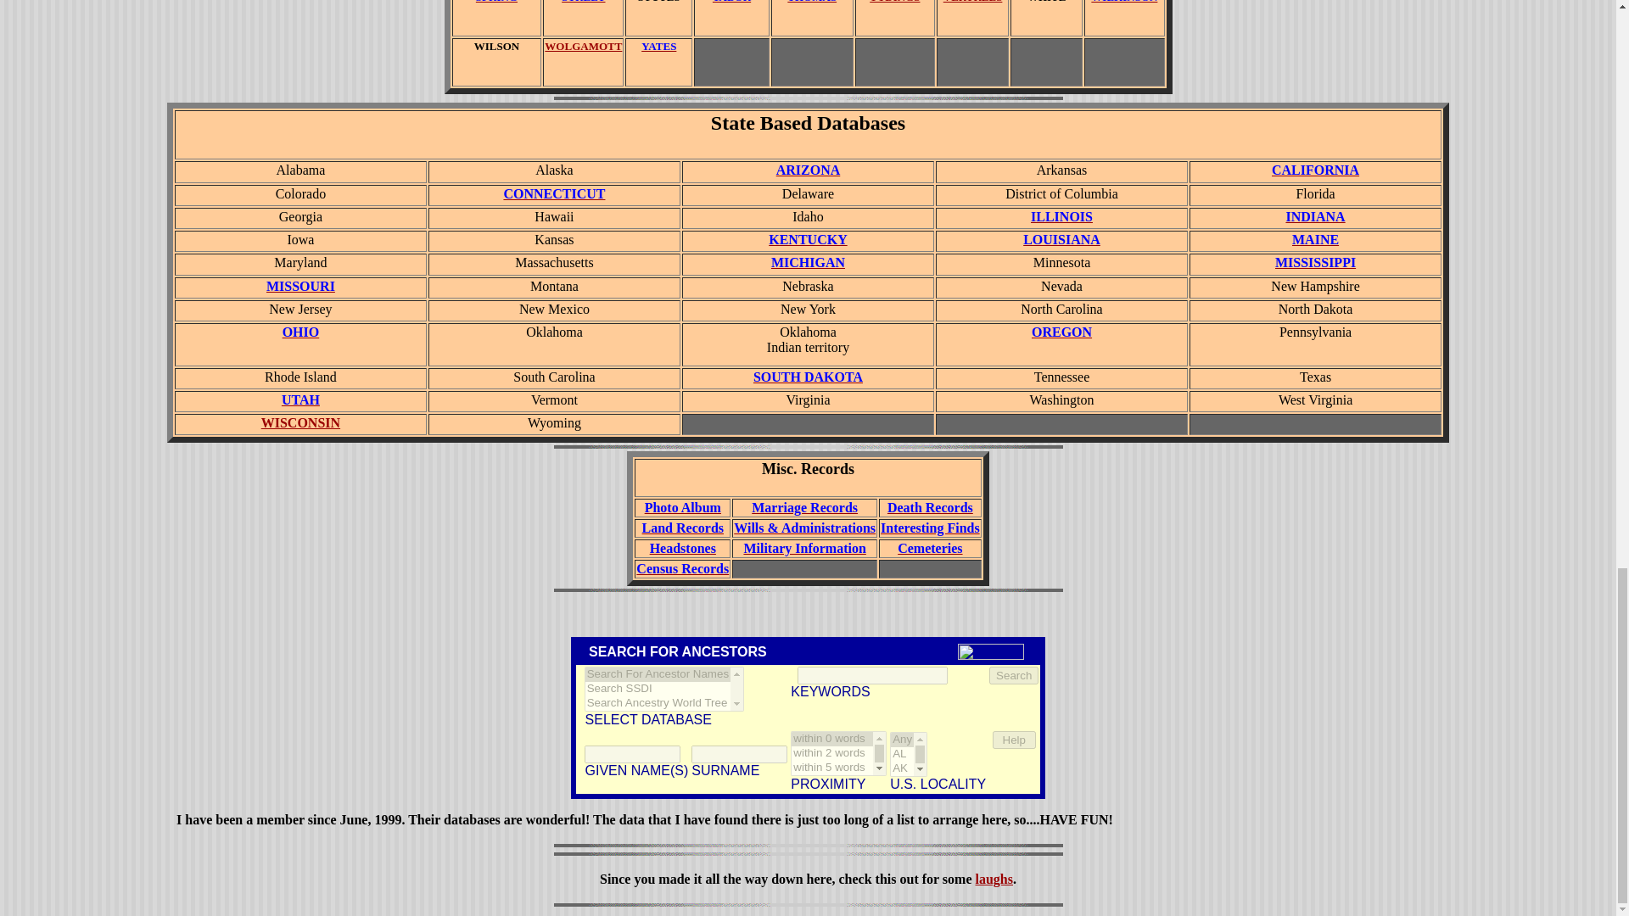 This screenshot has height=916, width=1629. I want to click on Search, so click(1013, 675).